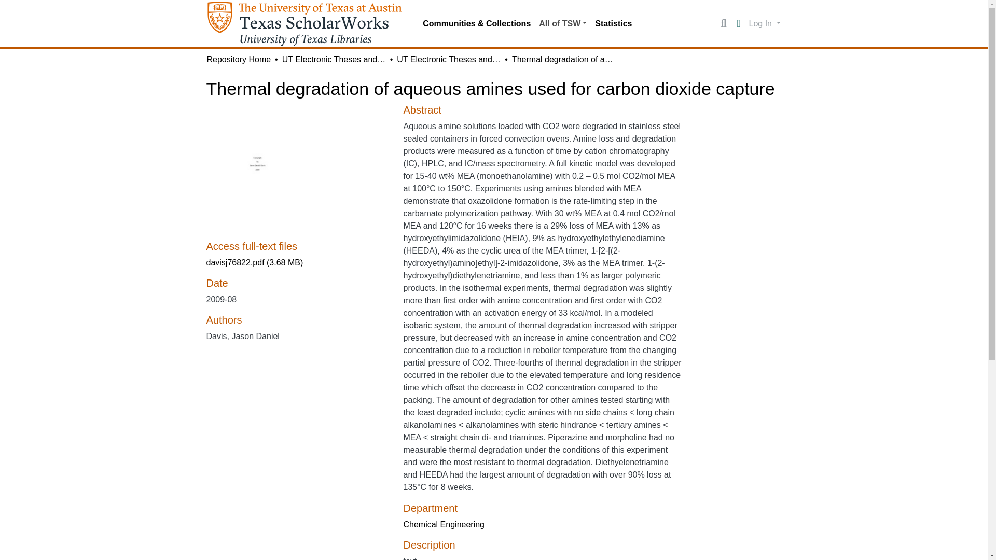  I want to click on Chemical Engineering, so click(444, 524).